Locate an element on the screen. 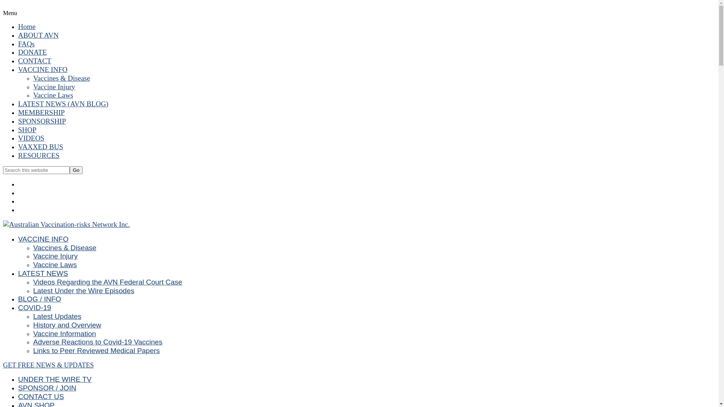  SPONSOR / JOIN is located at coordinates (47, 388).